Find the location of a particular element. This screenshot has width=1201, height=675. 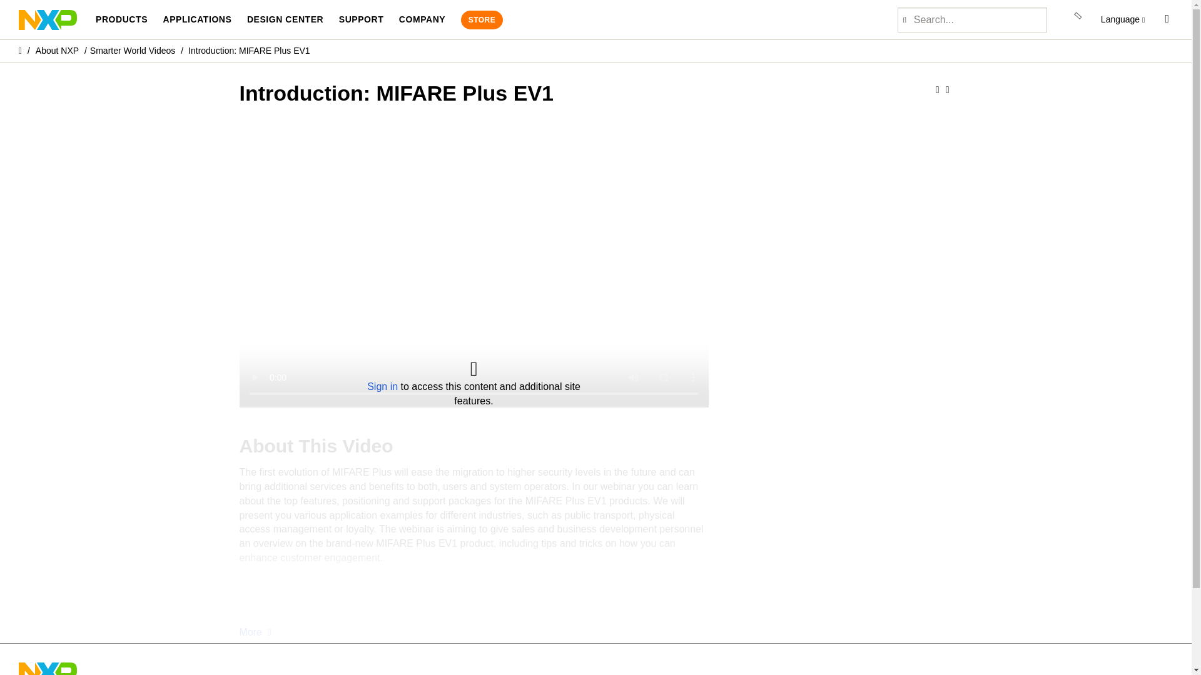

Smarter World Videos is located at coordinates (133, 50).